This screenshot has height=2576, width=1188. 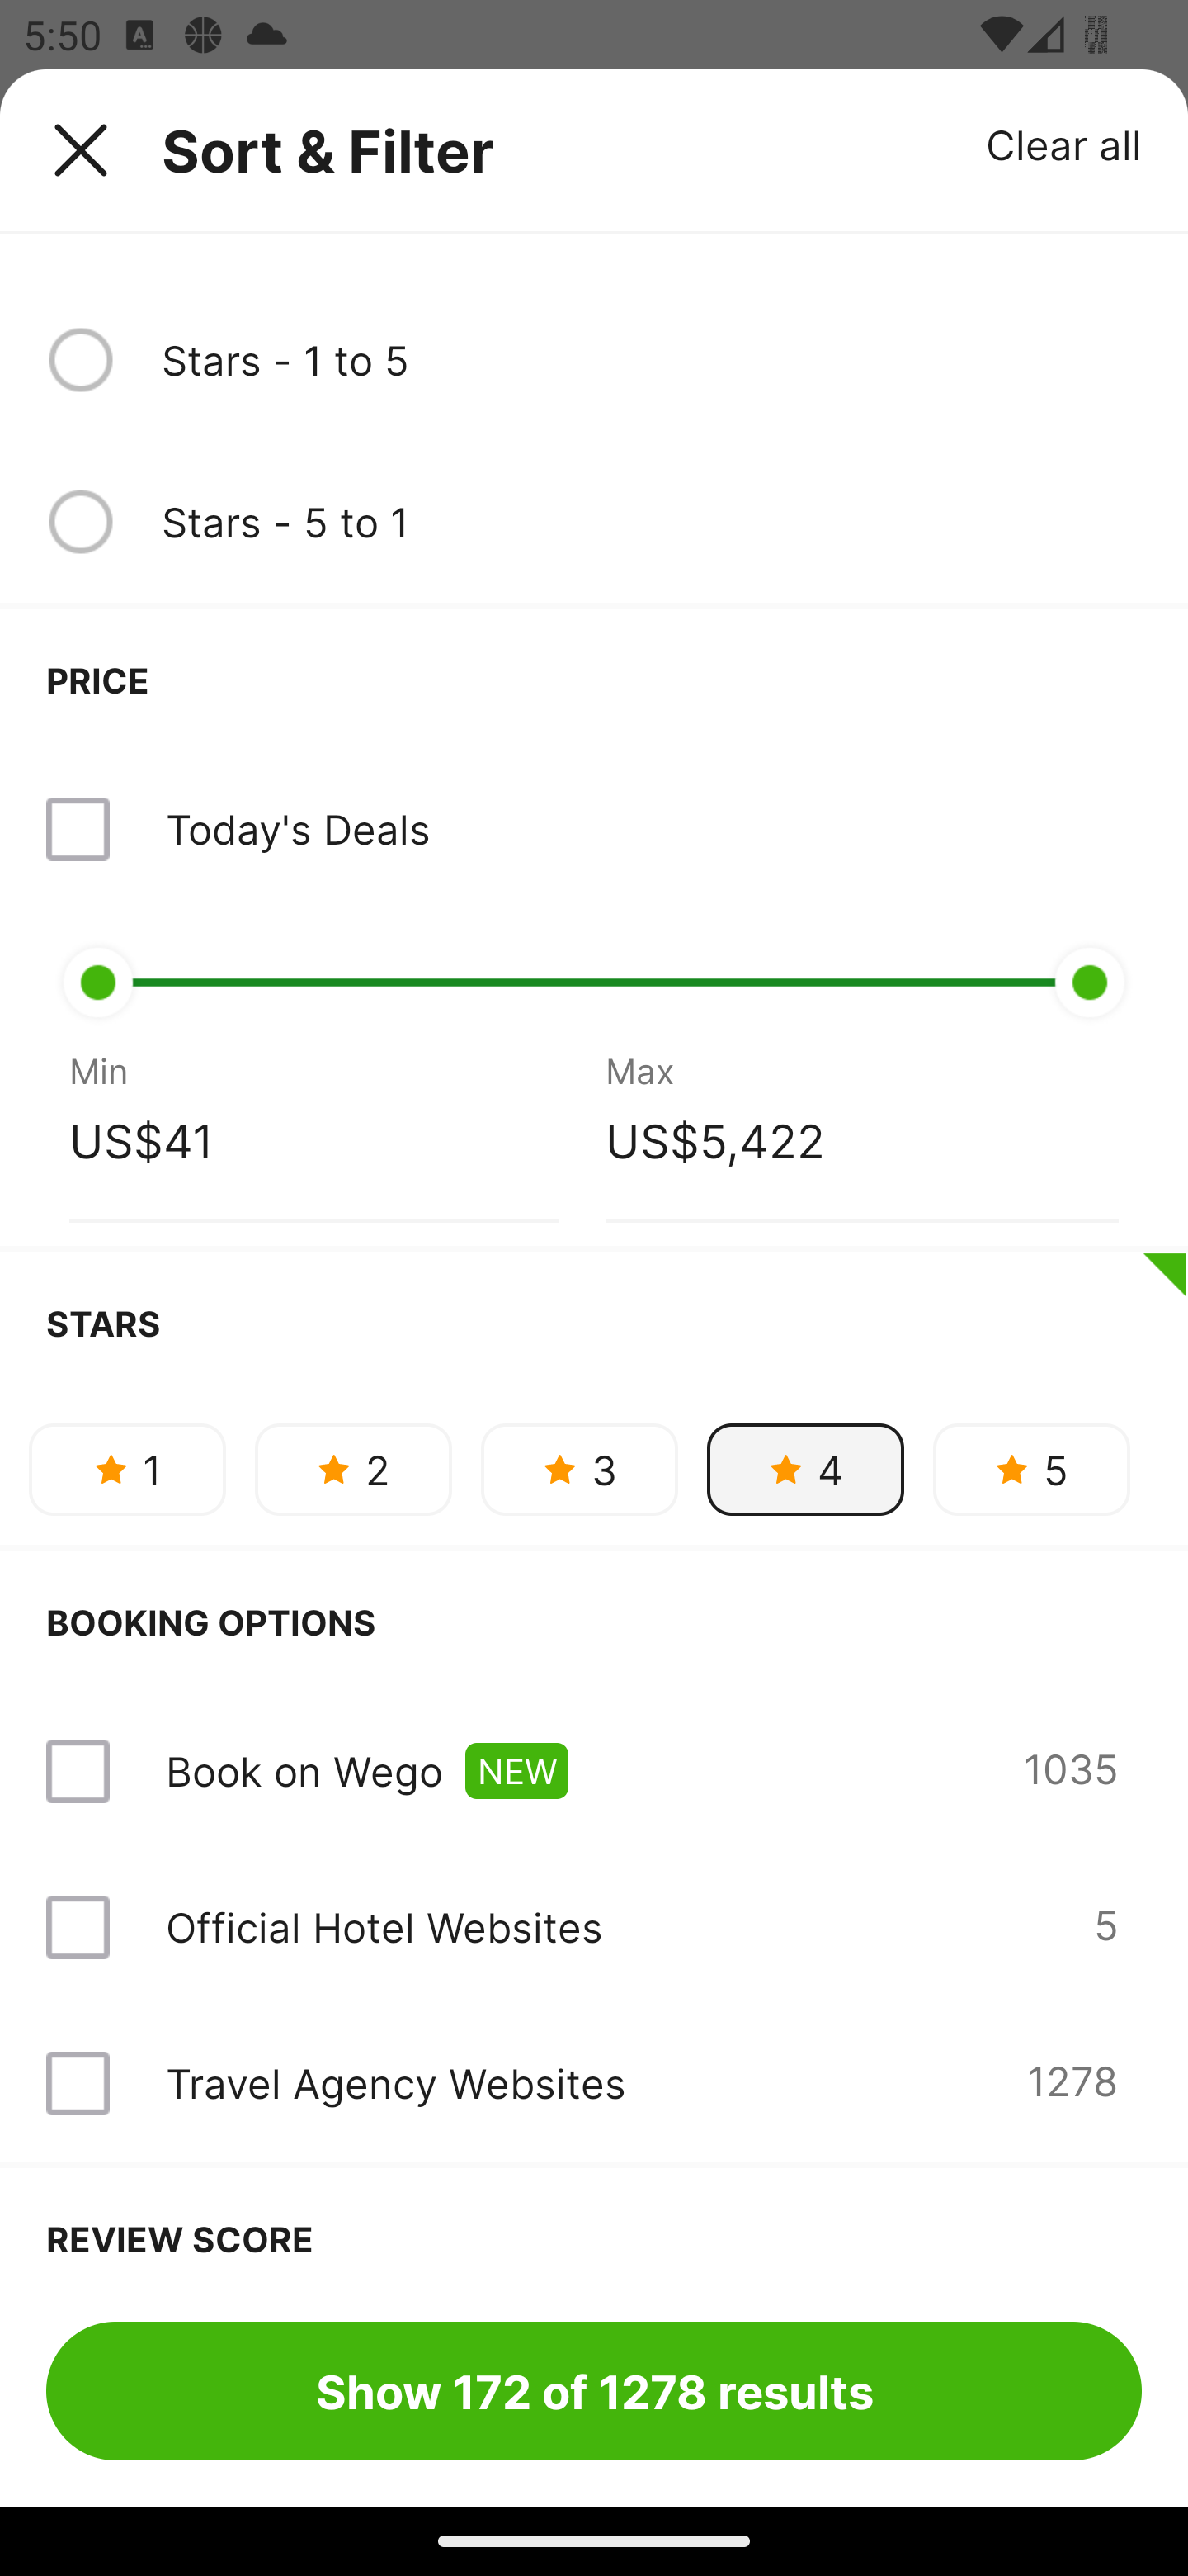 I want to click on 5, so click(x=1031, y=1470).